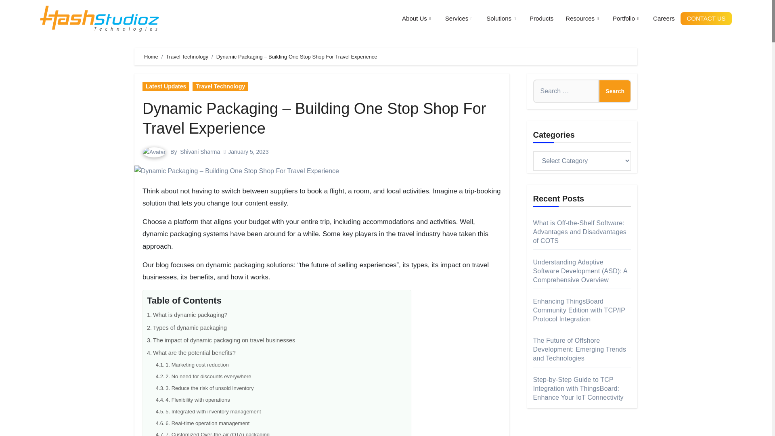 Image resolution: width=775 pixels, height=436 pixels. What do you see at coordinates (460, 19) in the screenshot?
I see `Services` at bounding box center [460, 19].